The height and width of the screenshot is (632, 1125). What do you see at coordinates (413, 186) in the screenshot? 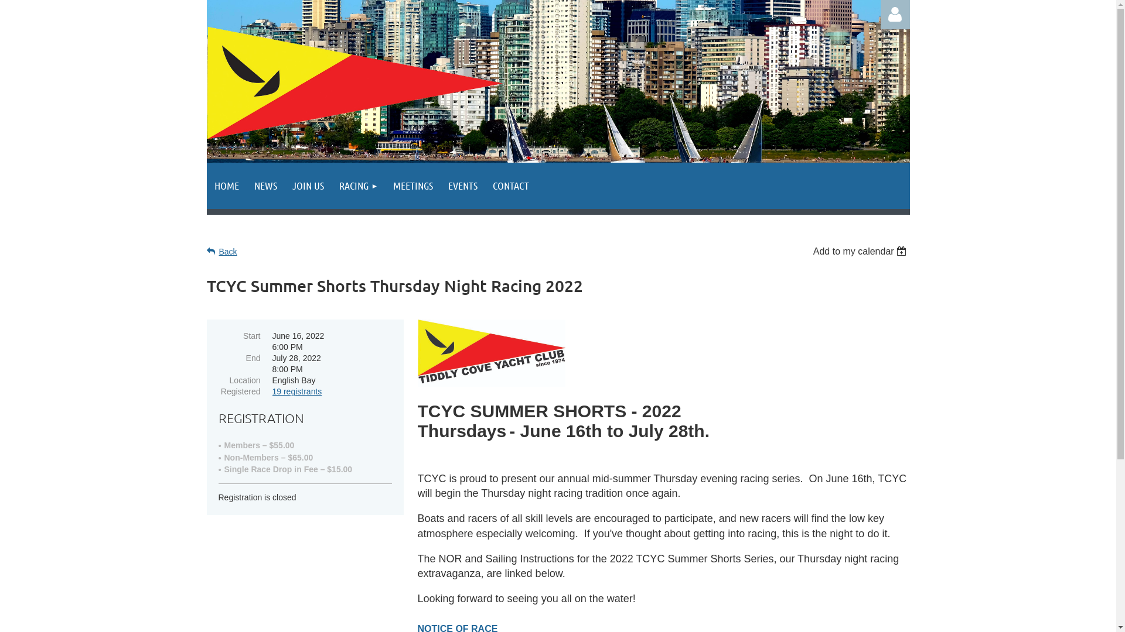
I see `MEETINGS` at bounding box center [413, 186].